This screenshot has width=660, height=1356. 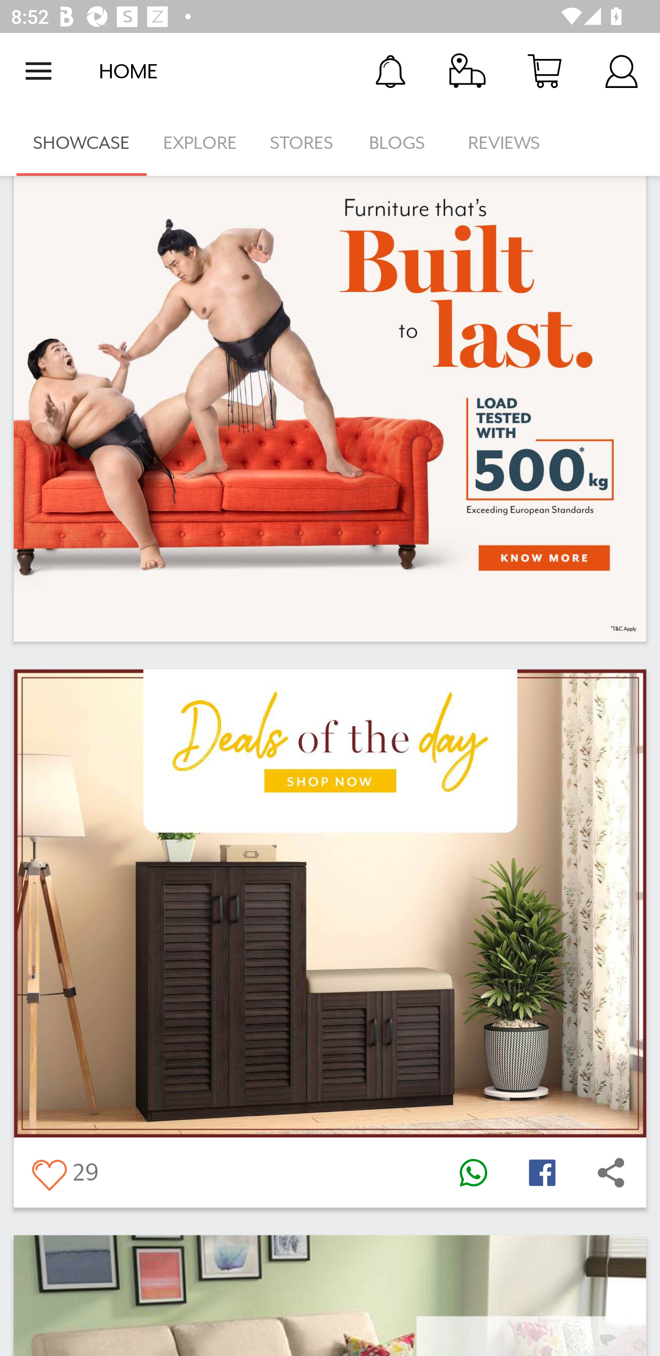 What do you see at coordinates (49, 1172) in the screenshot?
I see `` at bounding box center [49, 1172].